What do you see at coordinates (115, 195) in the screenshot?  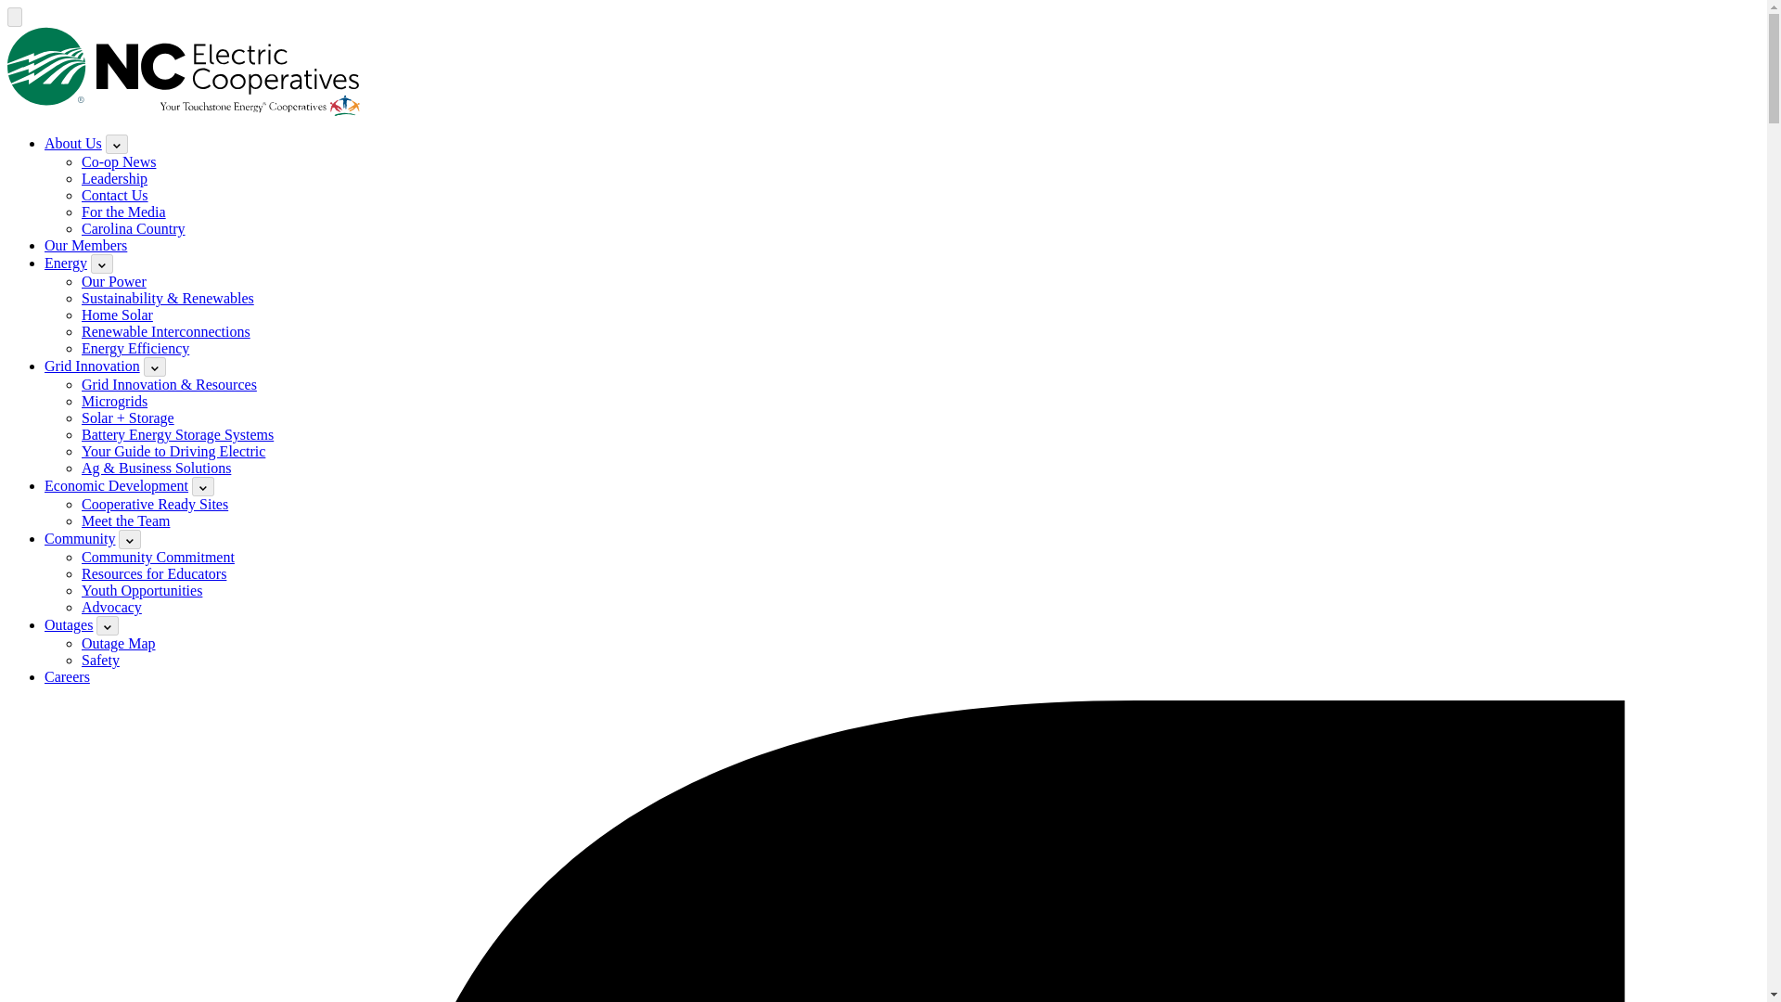 I see `Contact Us` at bounding box center [115, 195].